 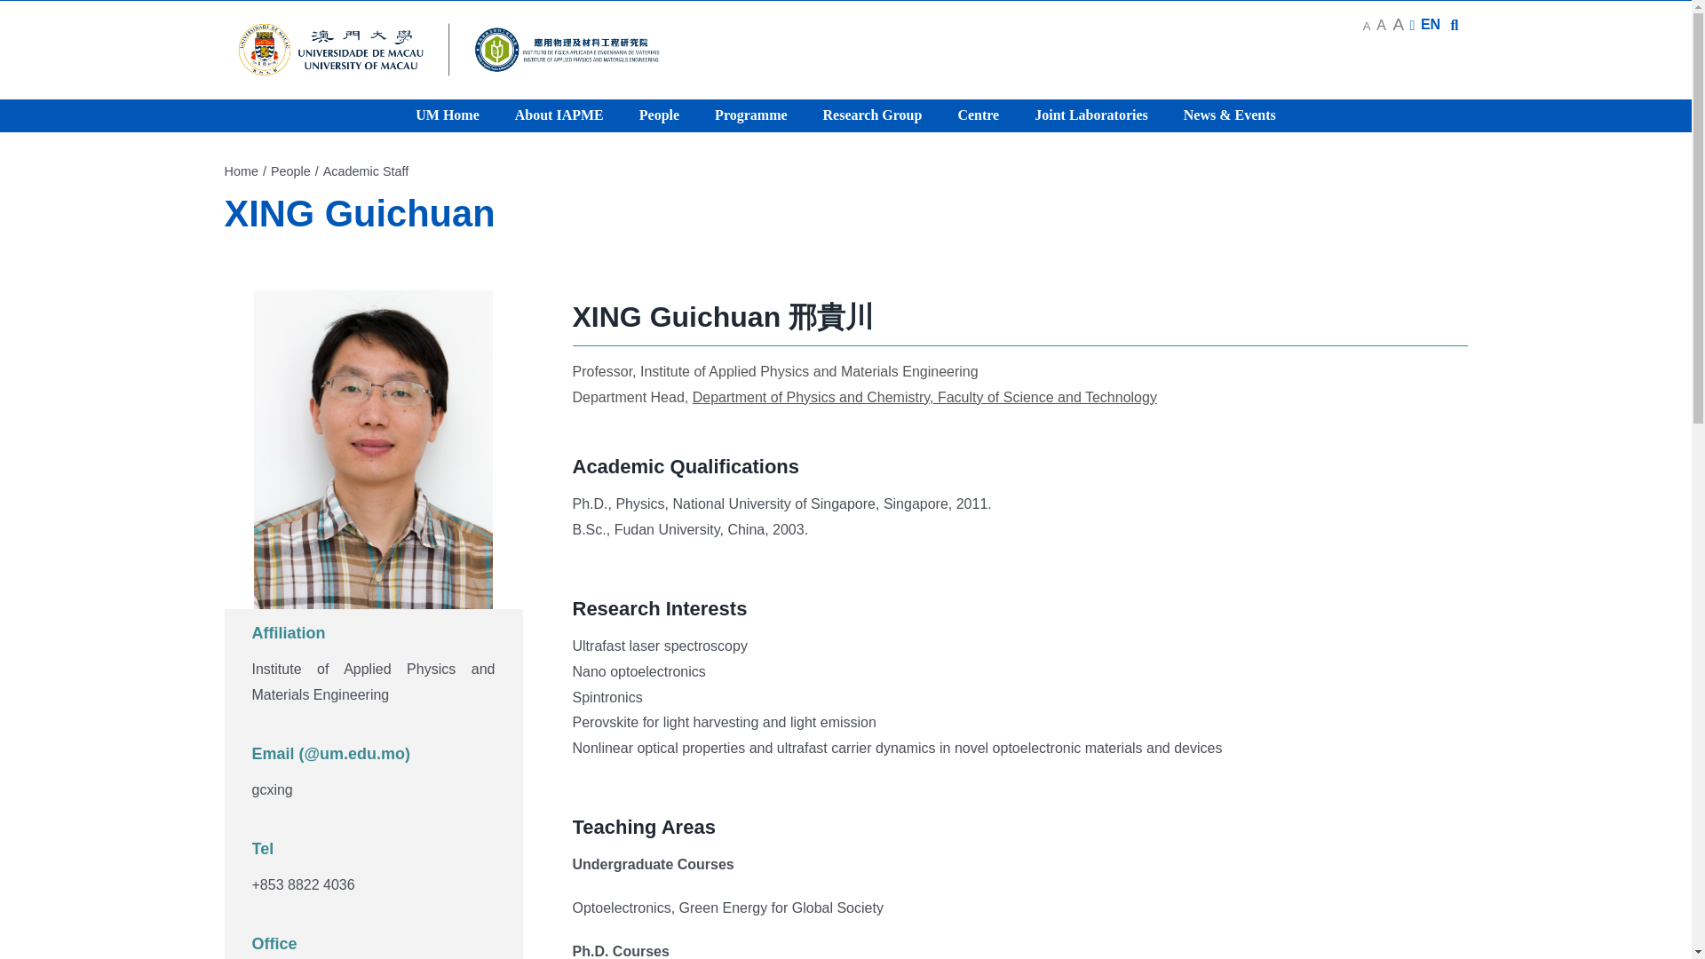 I want to click on UM Home, so click(x=448, y=115).